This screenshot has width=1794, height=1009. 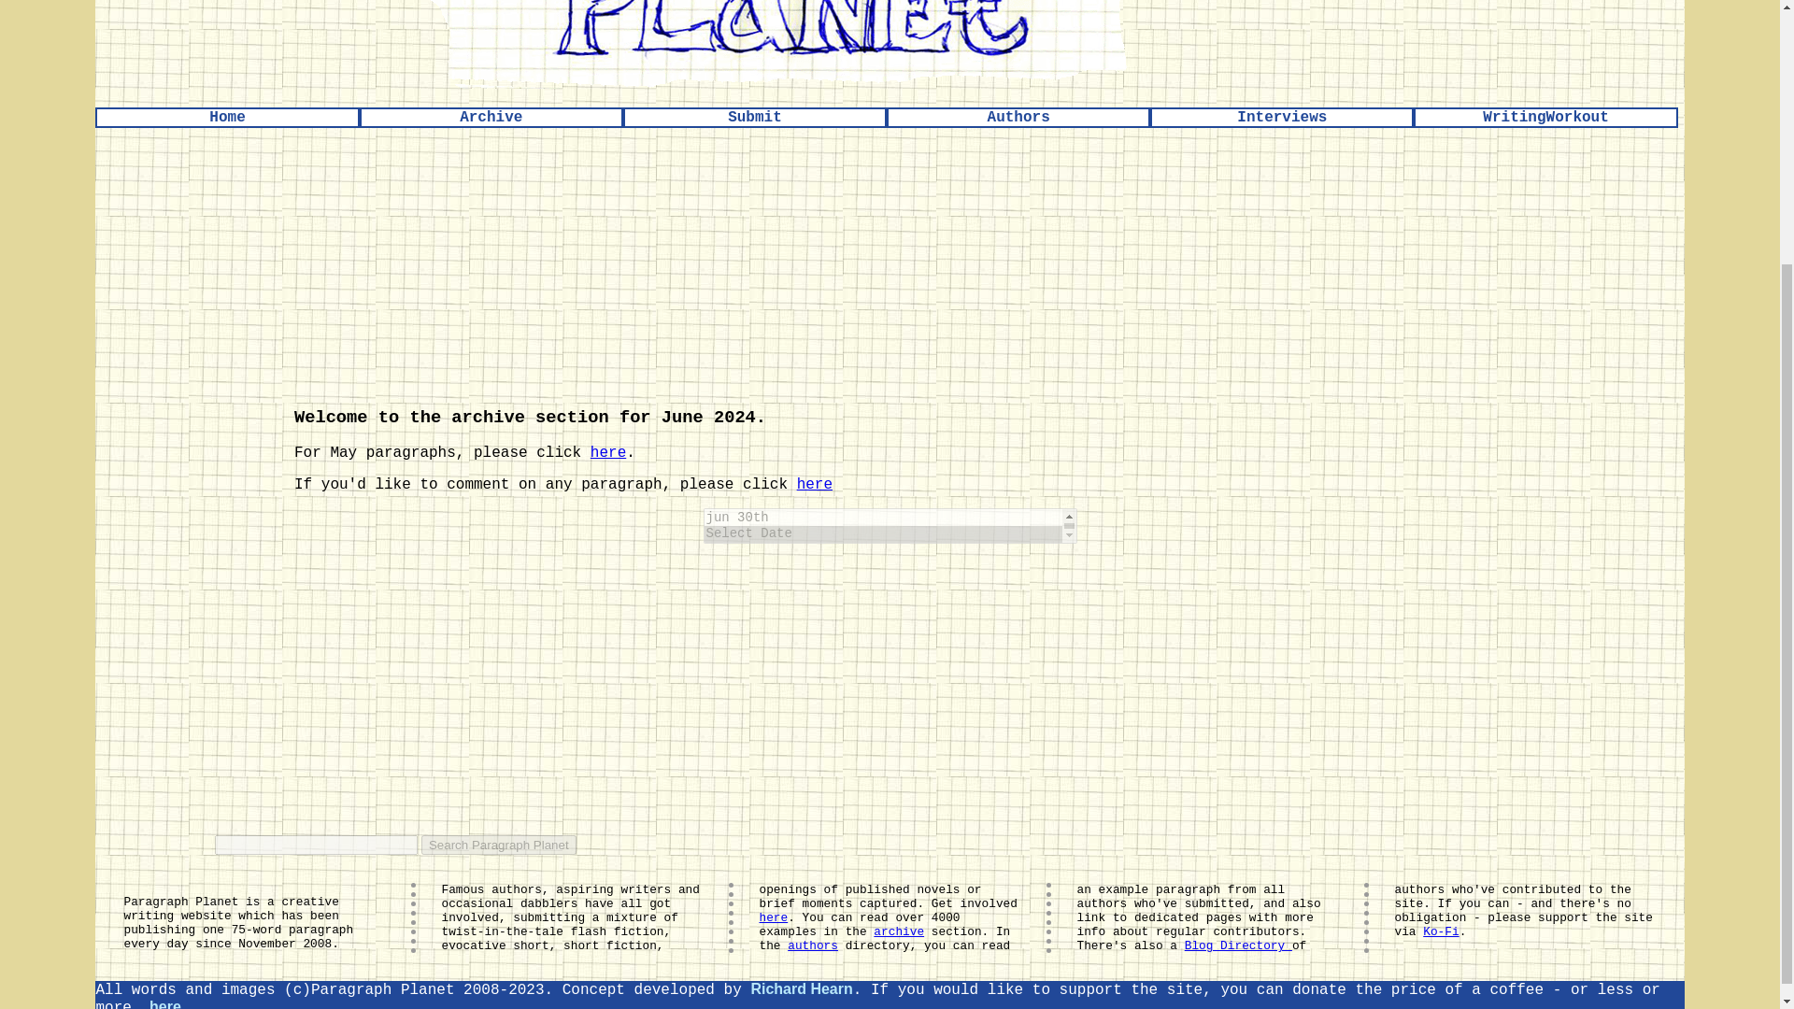 I want to click on Archive, so click(x=491, y=118).